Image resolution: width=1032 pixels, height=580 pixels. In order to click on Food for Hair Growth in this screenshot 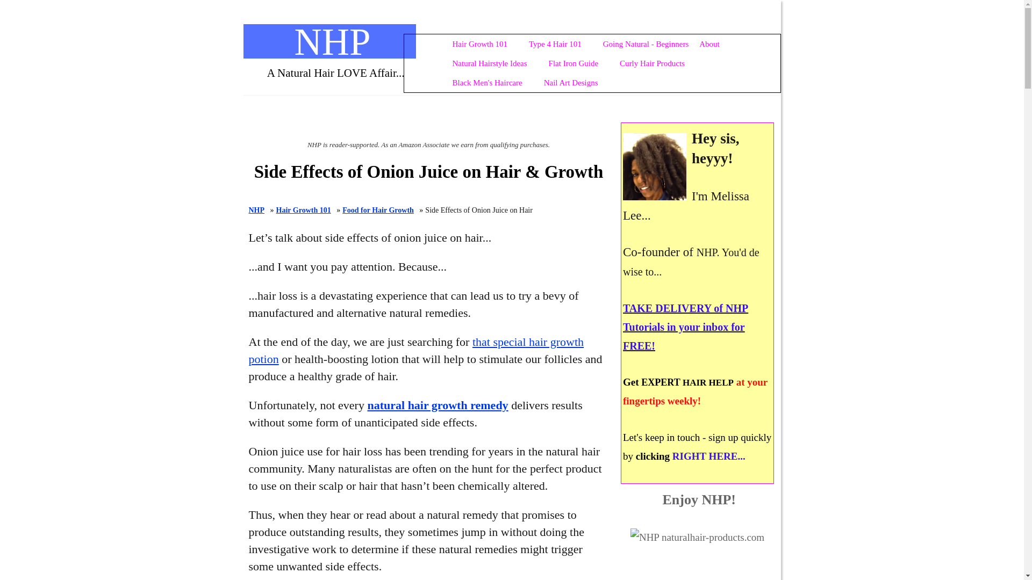, I will do `click(378, 210)`.